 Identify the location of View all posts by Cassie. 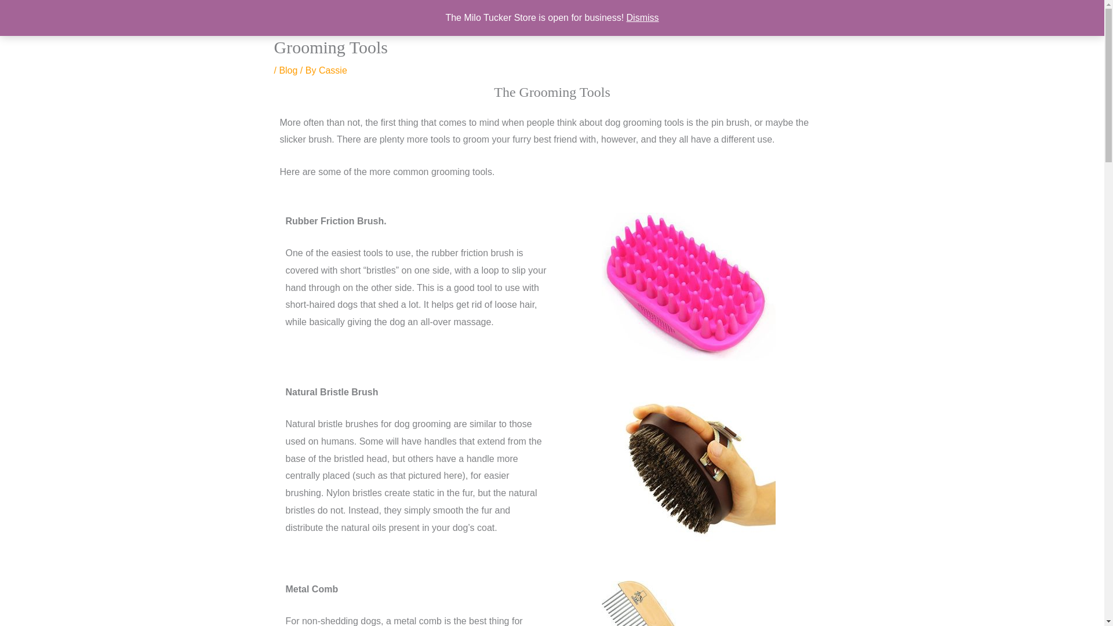
(333, 70).